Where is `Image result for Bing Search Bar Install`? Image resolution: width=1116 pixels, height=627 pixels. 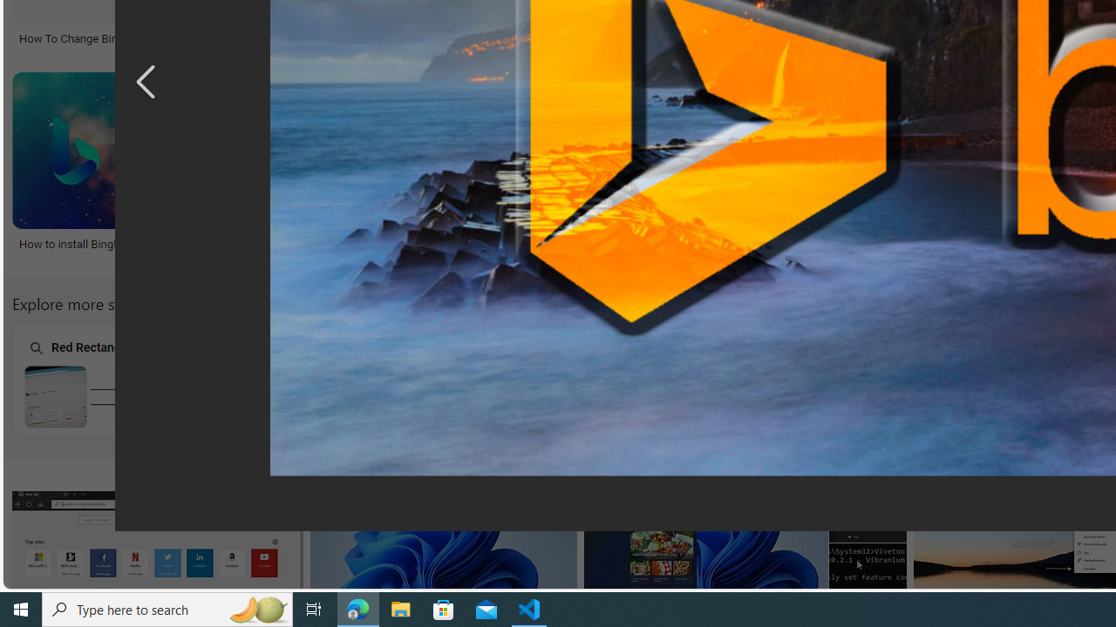
Image result for Bing Search Bar Install is located at coordinates (868, 582).